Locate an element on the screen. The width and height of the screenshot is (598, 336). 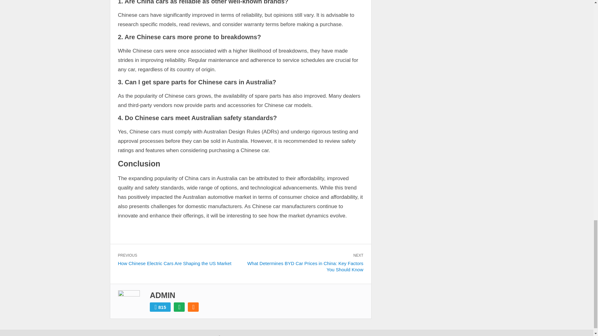
WordStar is located at coordinates (327, 335).